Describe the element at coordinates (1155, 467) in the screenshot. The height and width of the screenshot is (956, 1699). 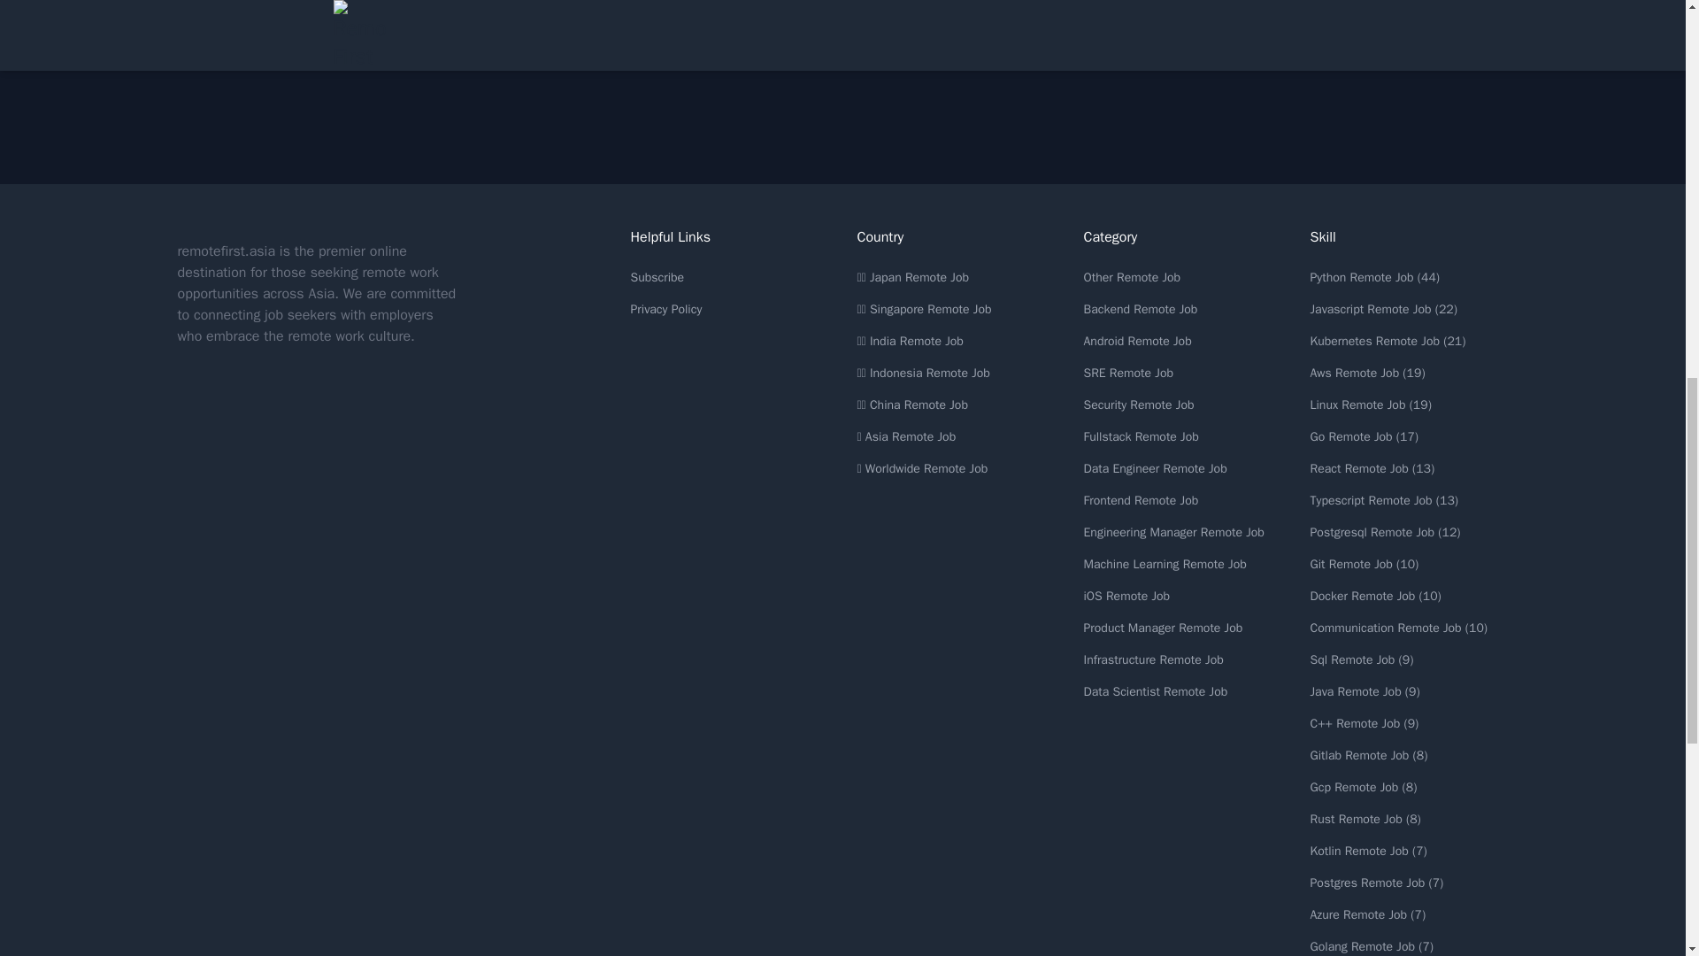
I see `Data Engineer Remote Job` at that location.